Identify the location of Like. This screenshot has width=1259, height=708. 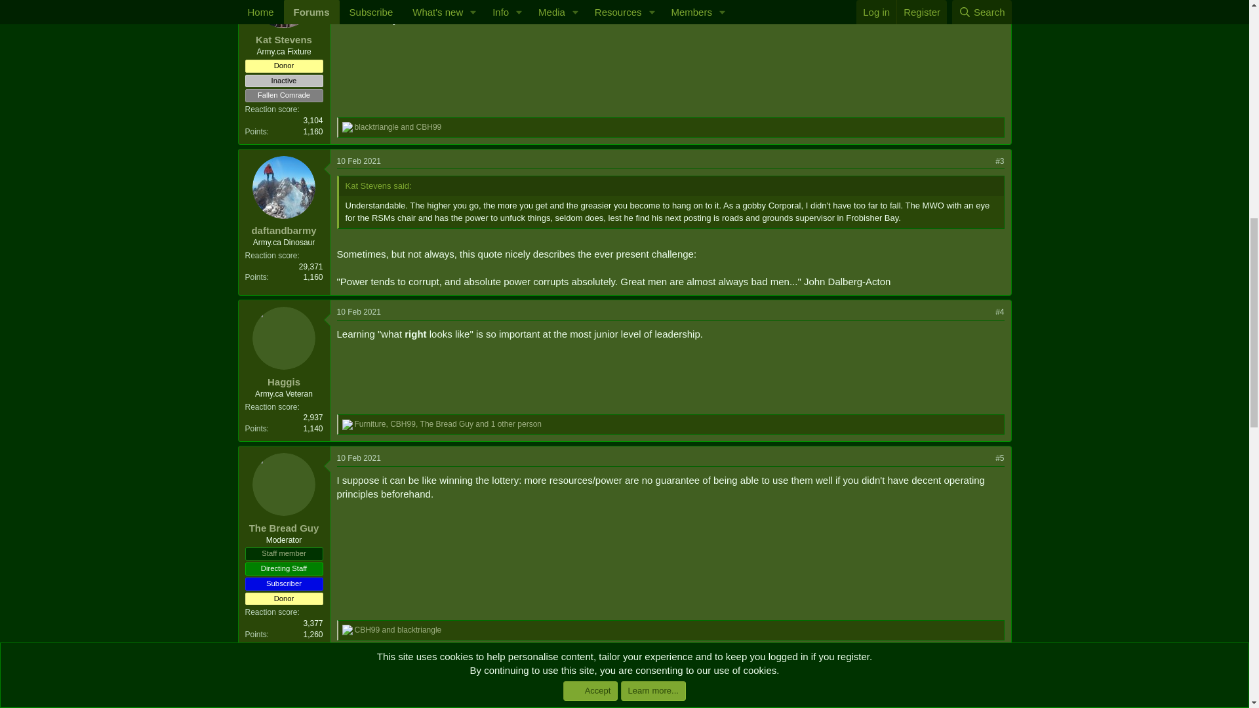
(348, 127).